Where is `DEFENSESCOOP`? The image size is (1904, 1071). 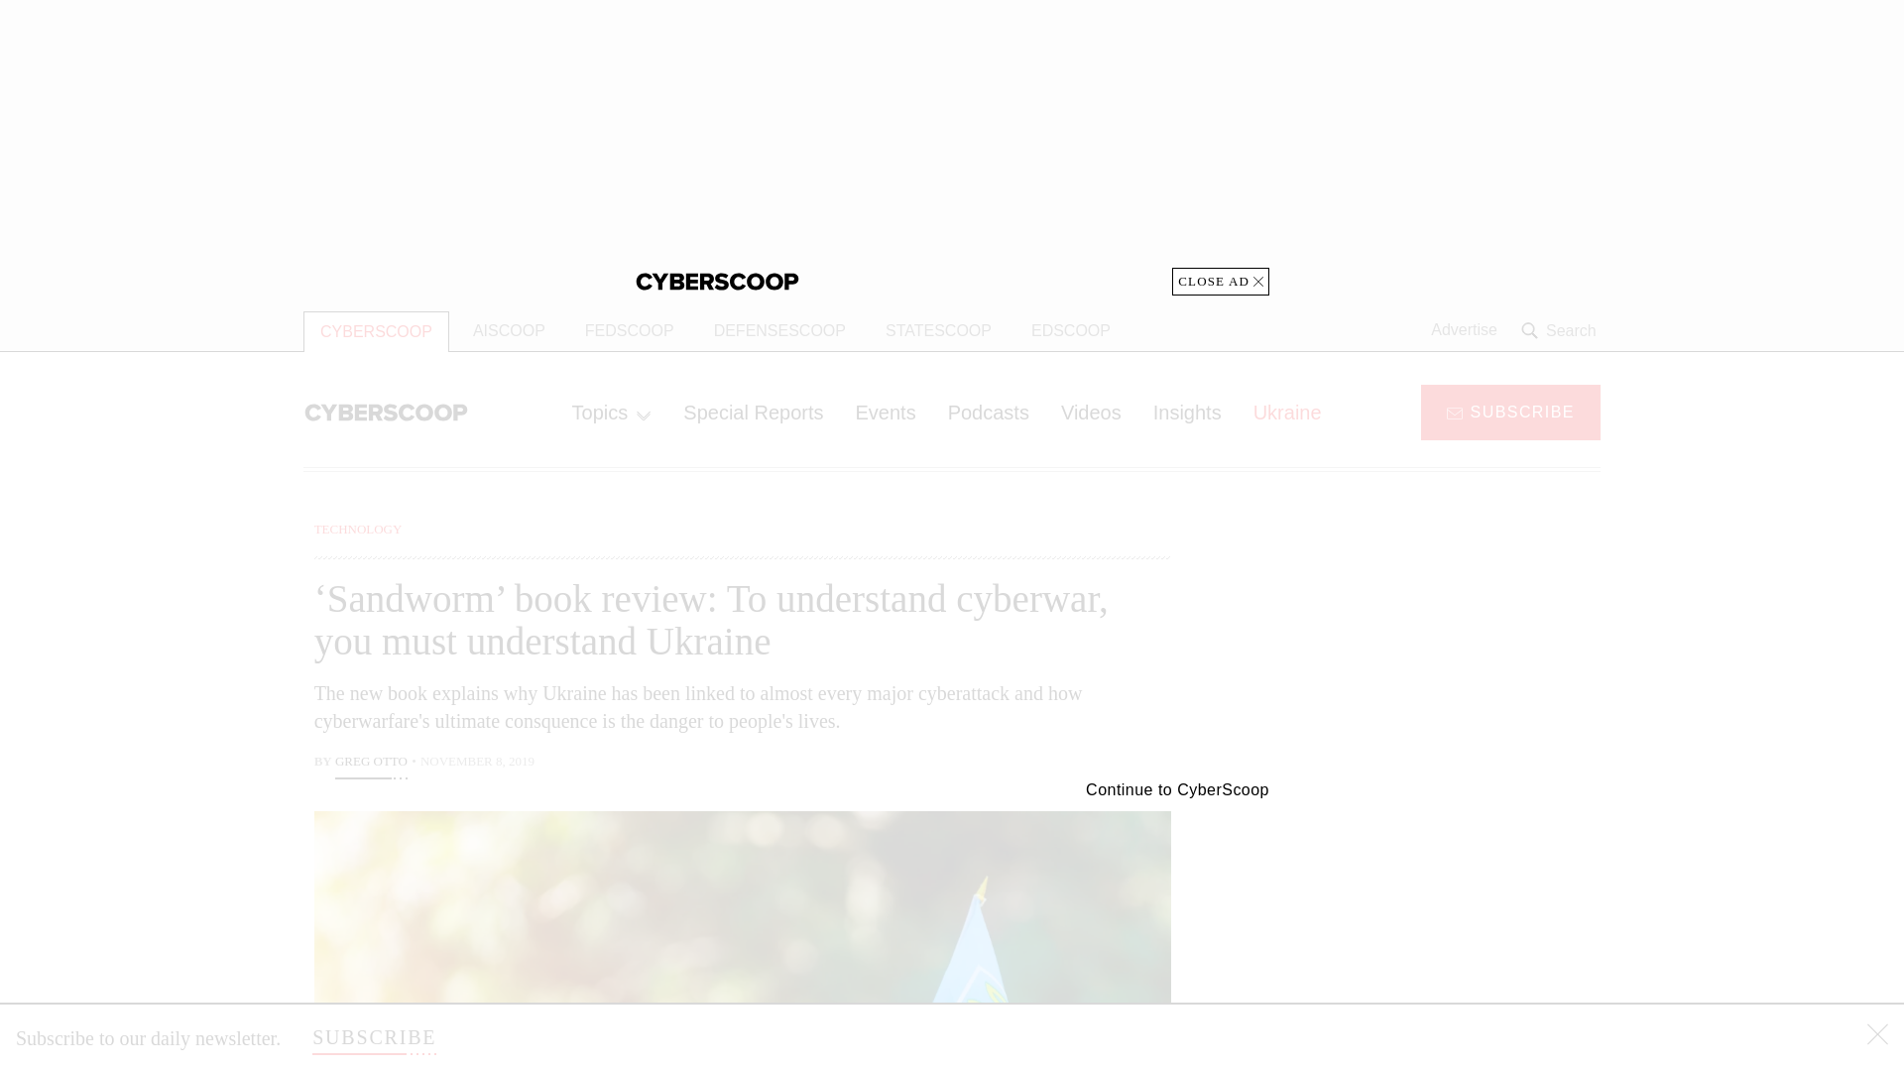 DEFENSESCOOP is located at coordinates (779, 331).